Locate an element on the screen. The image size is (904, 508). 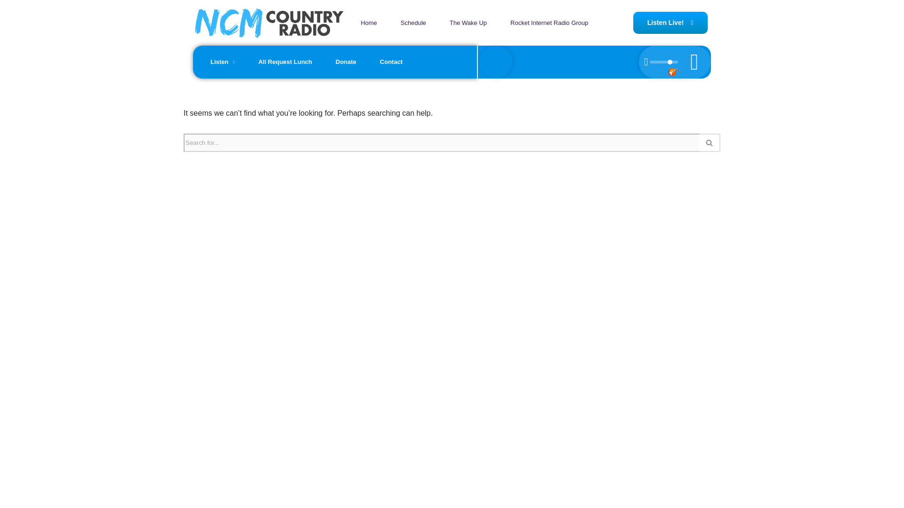
All Request Lunch is located at coordinates (285, 62).